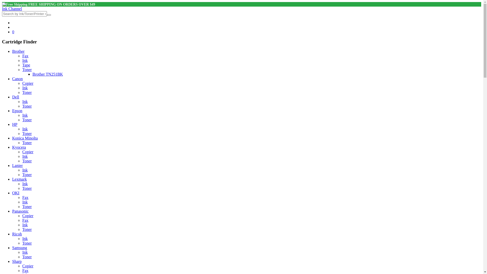 The width and height of the screenshot is (487, 274). What do you see at coordinates (27, 143) in the screenshot?
I see `Toner` at bounding box center [27, 143].